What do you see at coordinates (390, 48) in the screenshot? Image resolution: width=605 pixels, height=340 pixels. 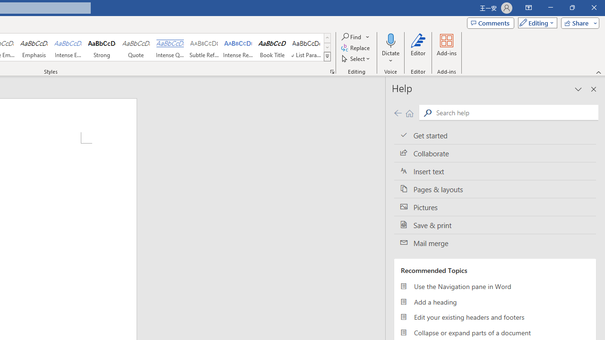 I see `Dictate` at bounding box center [390, 48].